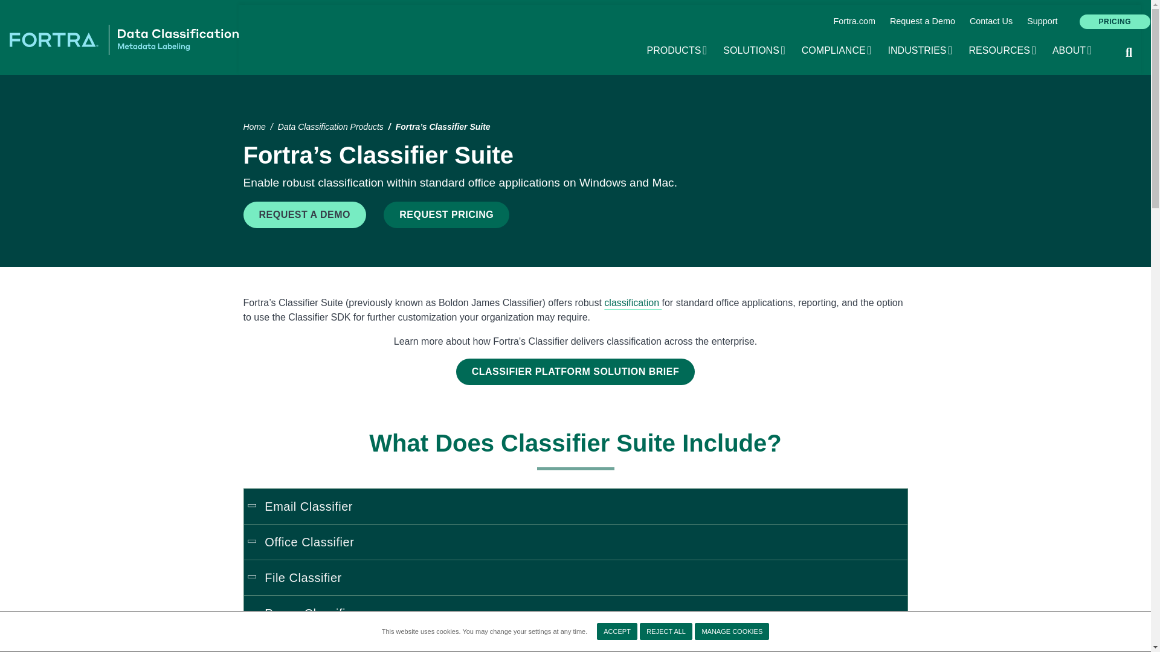 This screenshot has height=652, width=1160. I want to click on Contact Us, so click(837, 51).